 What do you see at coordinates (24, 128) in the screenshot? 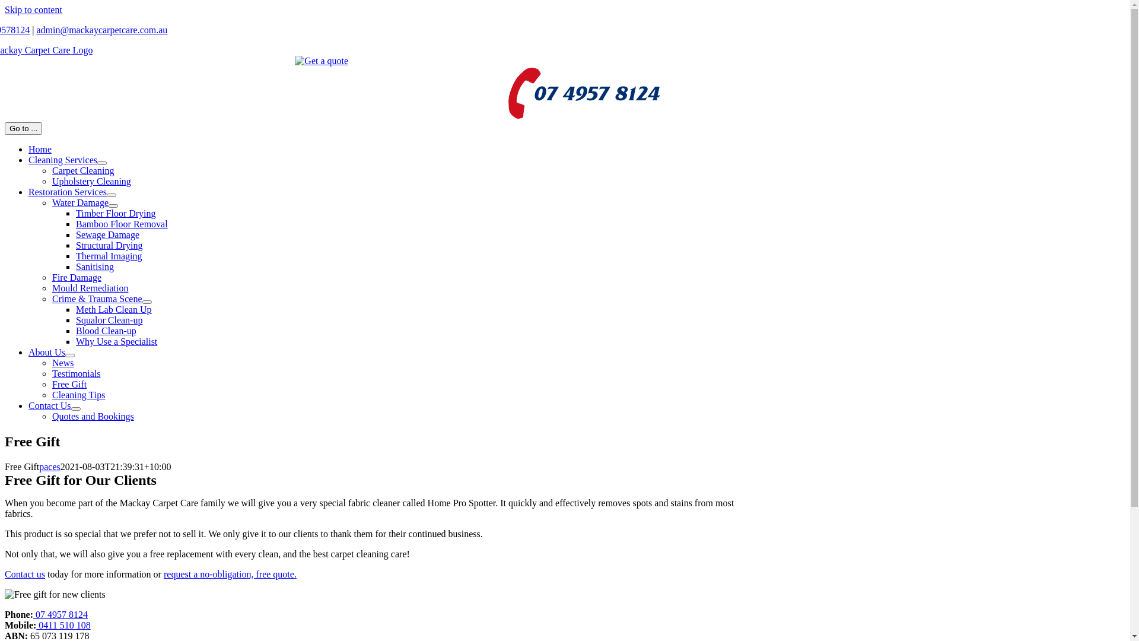
I see `Go to ...` at bounding box center [24, 128].